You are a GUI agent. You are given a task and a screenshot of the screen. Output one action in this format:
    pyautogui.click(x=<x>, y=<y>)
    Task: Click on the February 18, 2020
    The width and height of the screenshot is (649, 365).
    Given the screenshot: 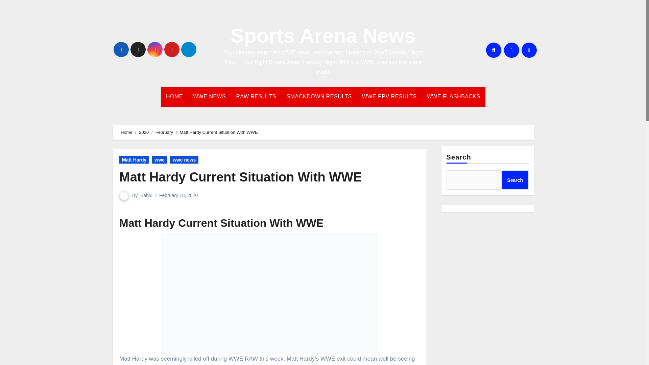 What is the action you would take?
    pyautogui.click(x=178, y=195)
    